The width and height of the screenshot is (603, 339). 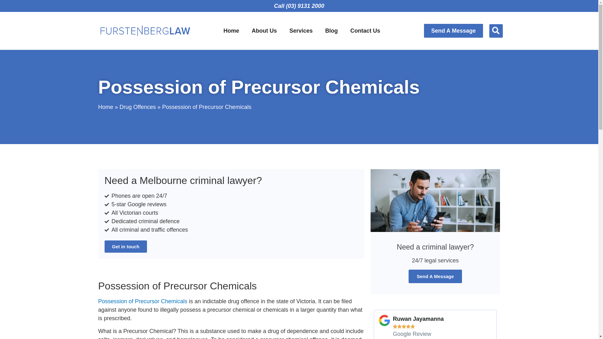 What do you see at coordinates (143, 301) in the screenshot?
I see `Possession of Precursor Chemicals` at bounding box center [143, 301].